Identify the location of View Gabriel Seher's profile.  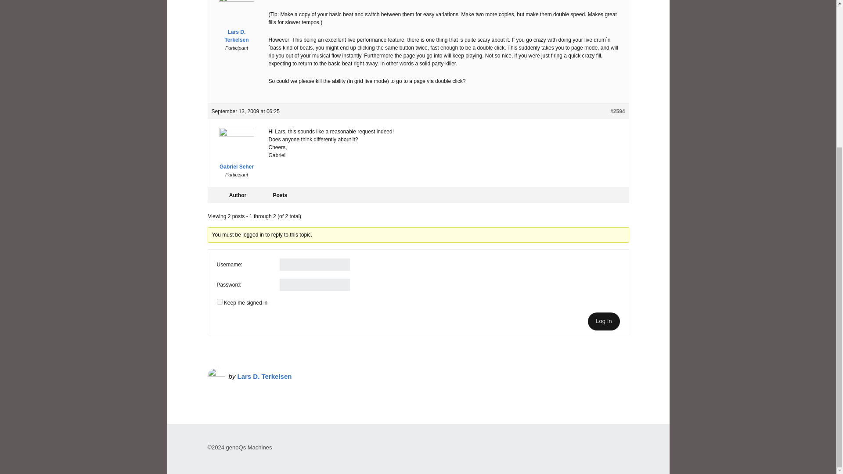
(237, 151).